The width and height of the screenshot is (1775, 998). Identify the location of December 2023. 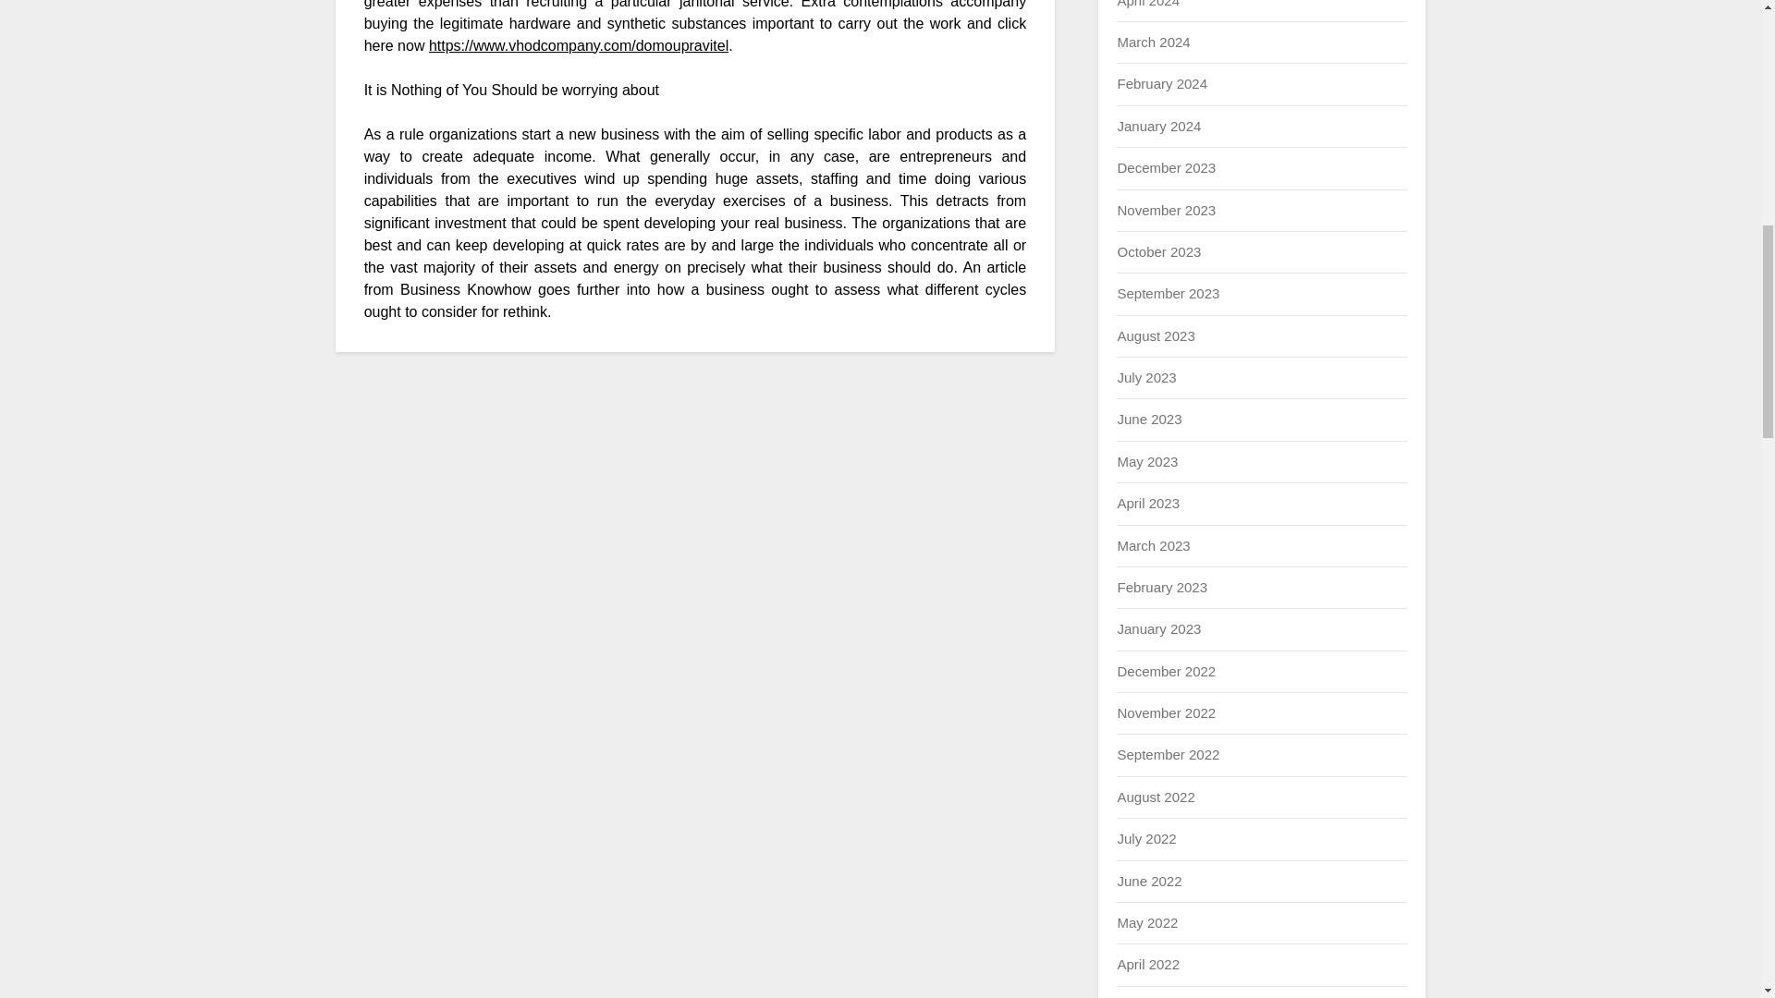
(1166, 167).